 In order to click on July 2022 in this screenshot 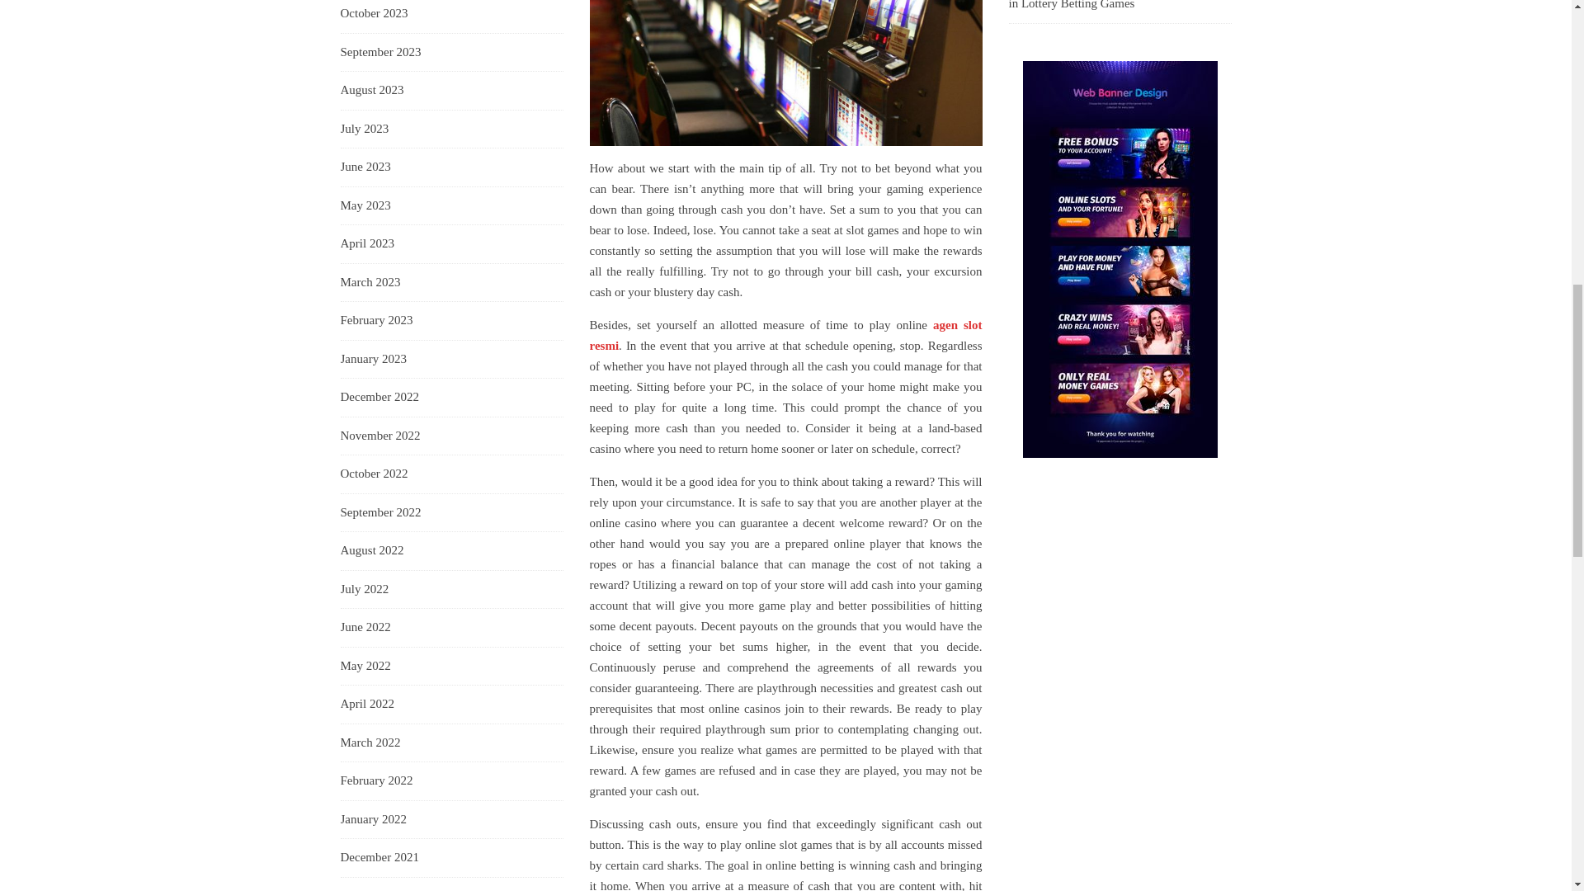, I will do `click(364, 589)`.